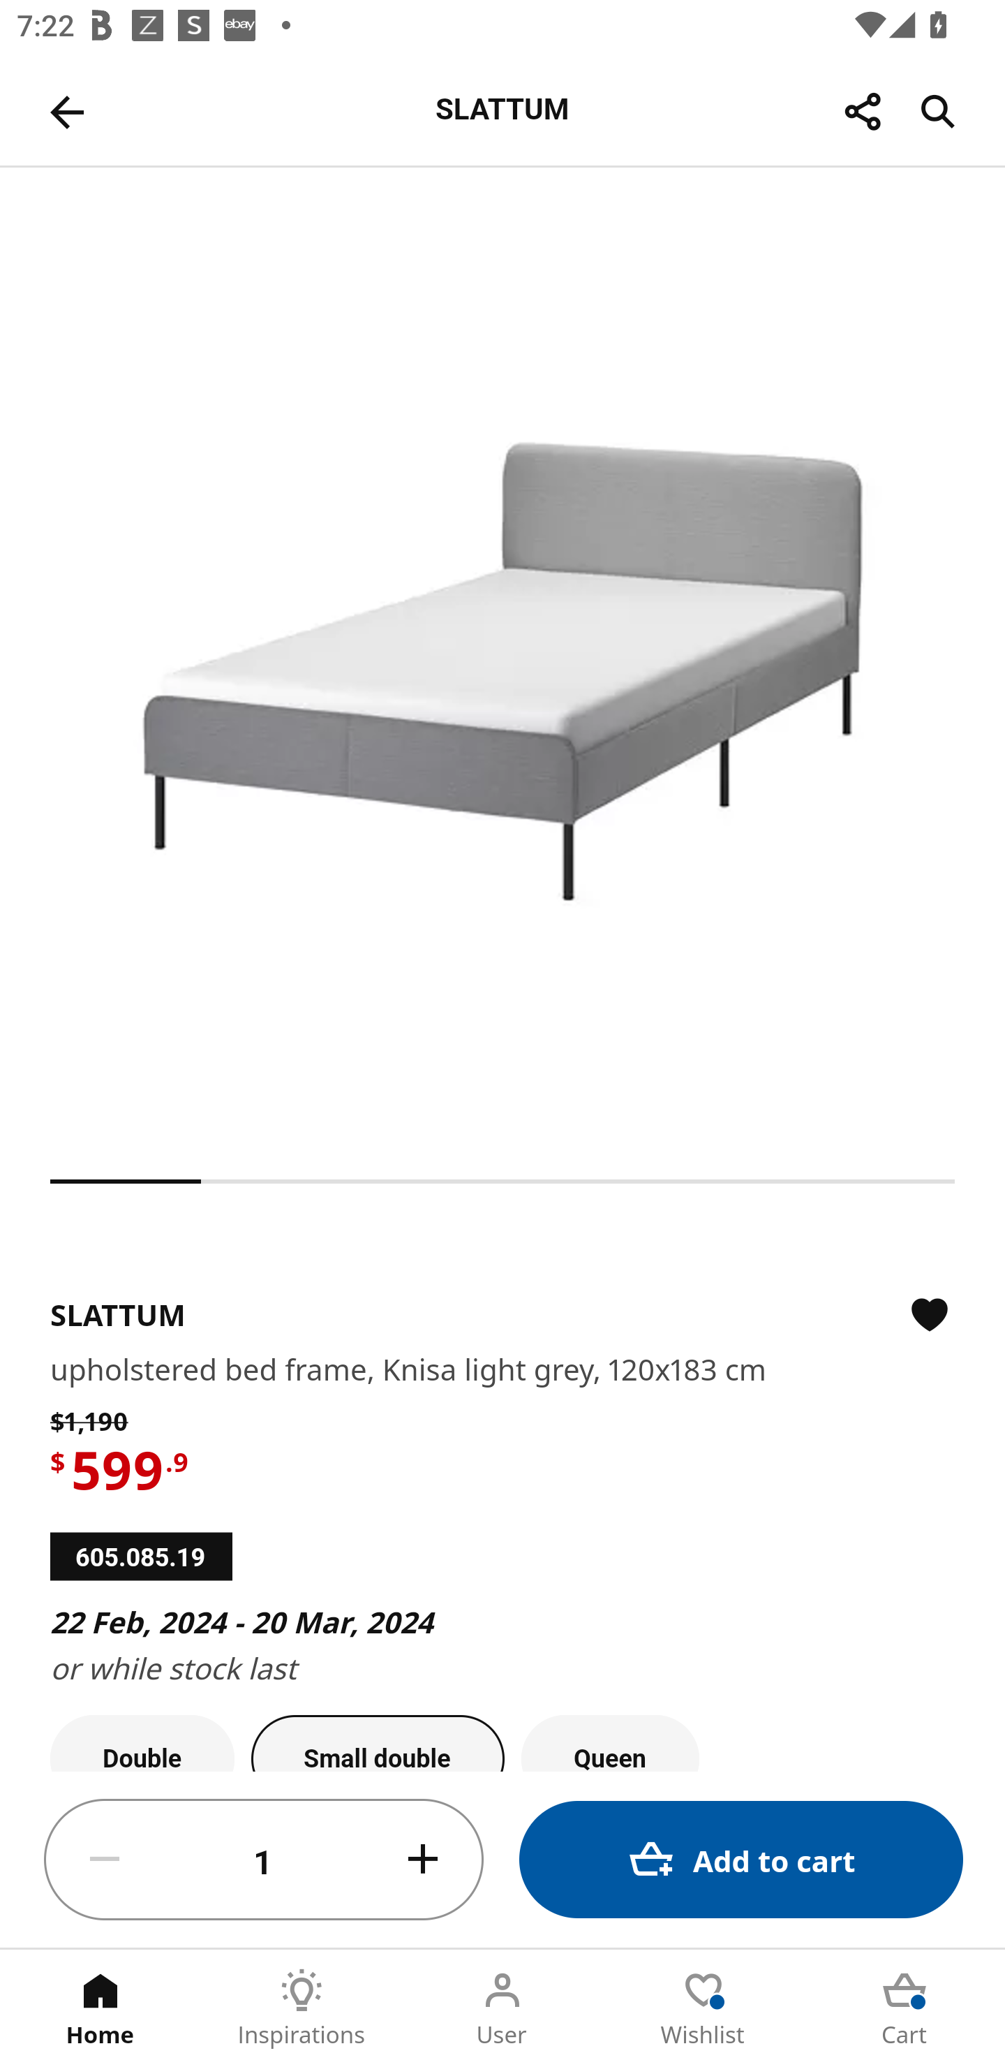 The height and width of the screenshot is (2067, 1005). I want to click on Inspirations
Tab 2 of 5, so click(301, 2008).